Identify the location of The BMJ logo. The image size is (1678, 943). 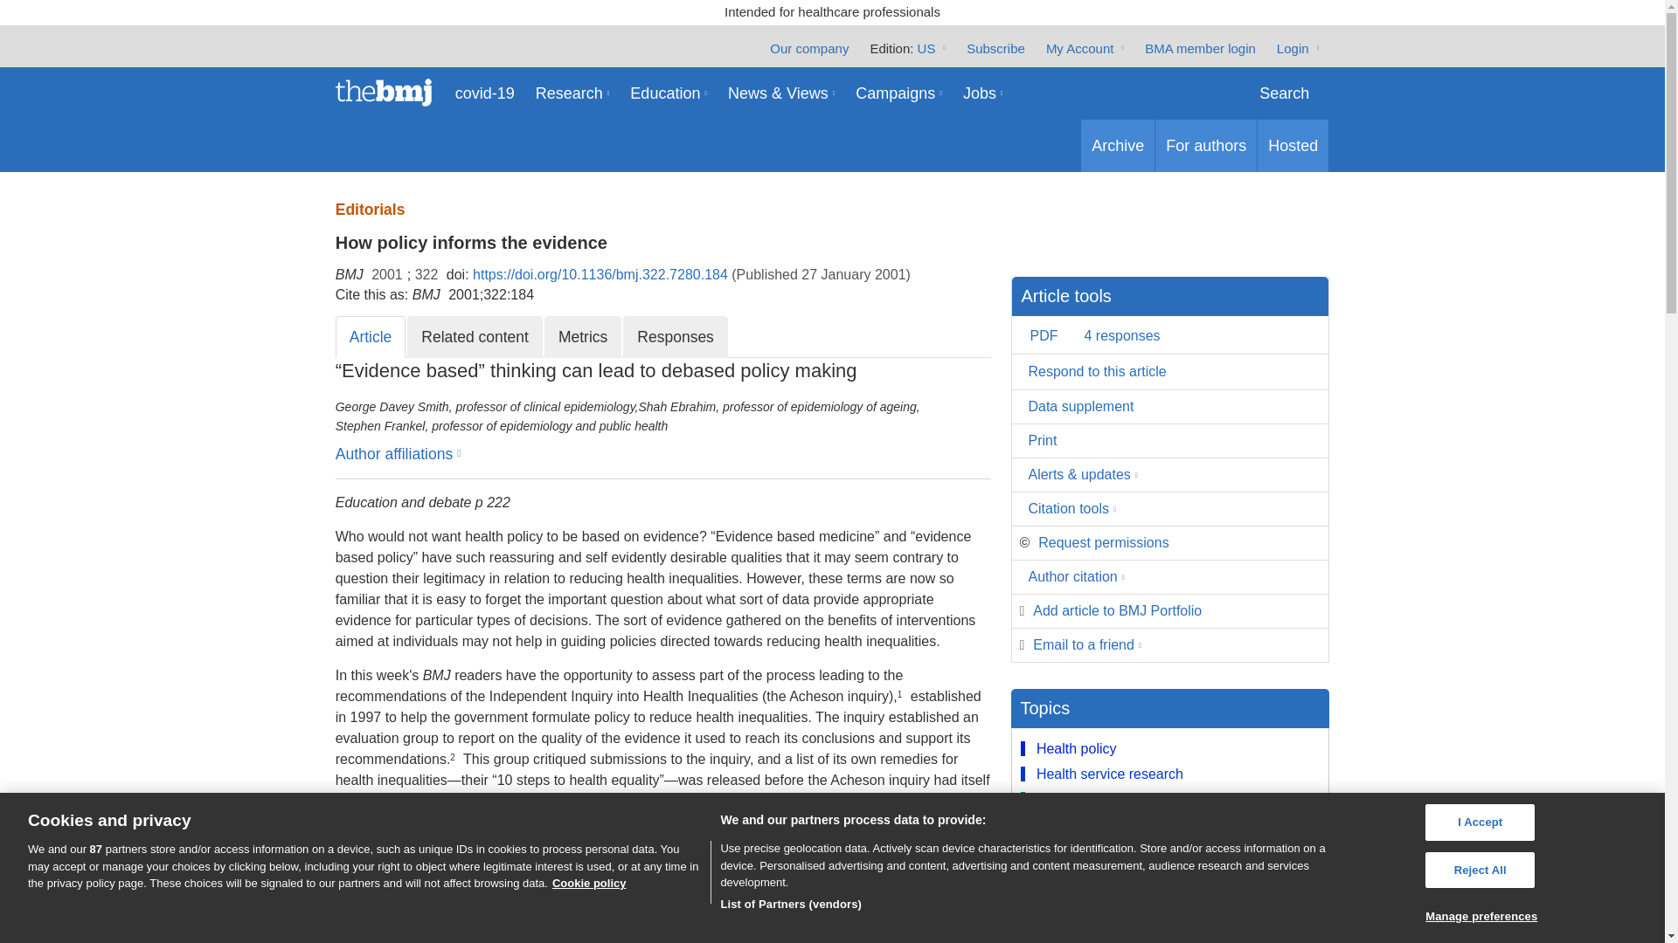
(390, 93).